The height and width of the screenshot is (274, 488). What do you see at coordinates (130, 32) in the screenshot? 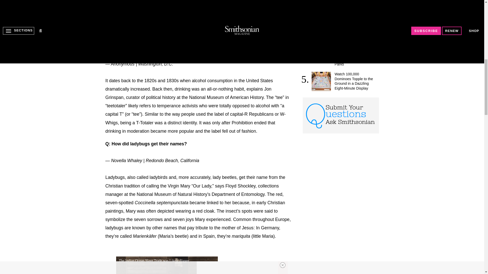
I see `LinkedIn` at bounding box center [130, 32].